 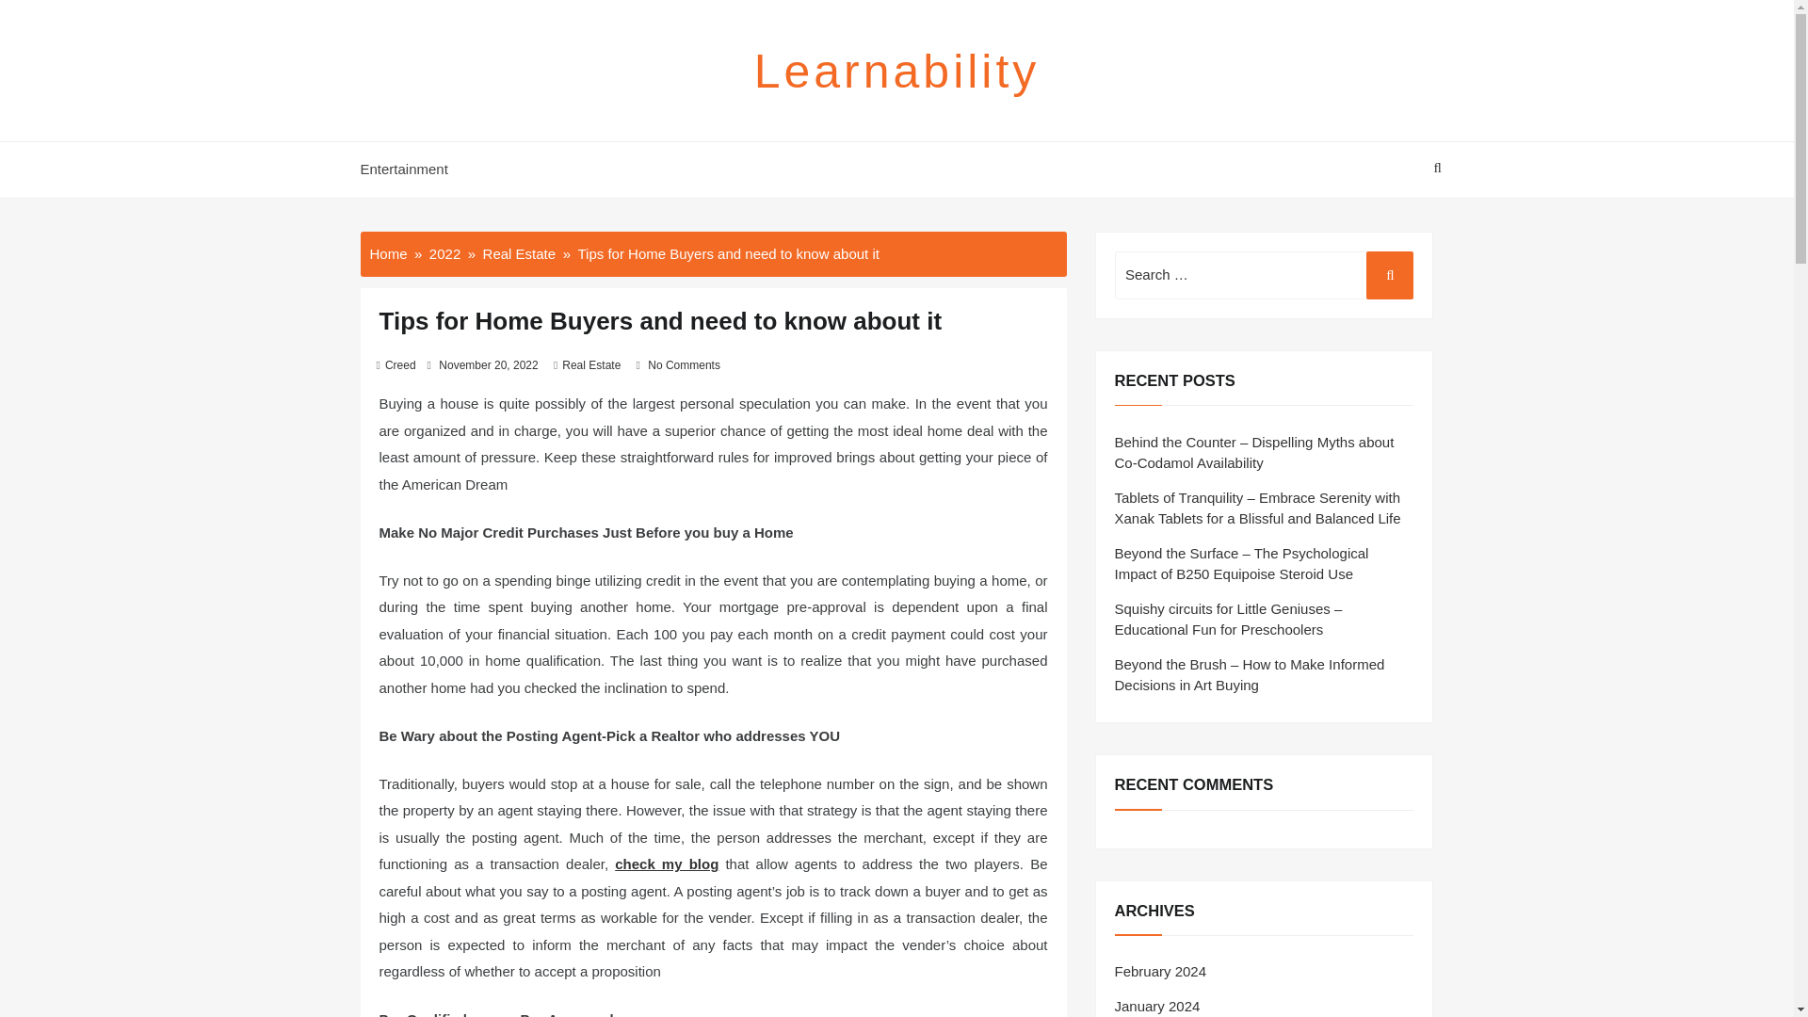 What do you see at coordinates (488, 365) in the screenshot?
I see `November 20, 2022` at bounding box center [488, 365].